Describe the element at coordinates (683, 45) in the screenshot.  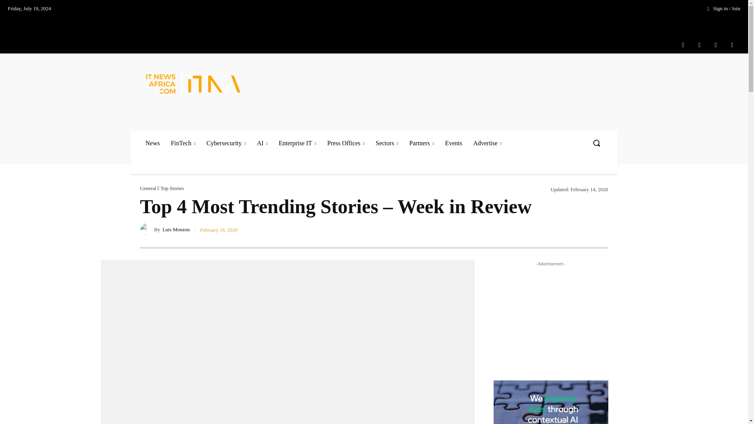
I see `Facebook` at that location.